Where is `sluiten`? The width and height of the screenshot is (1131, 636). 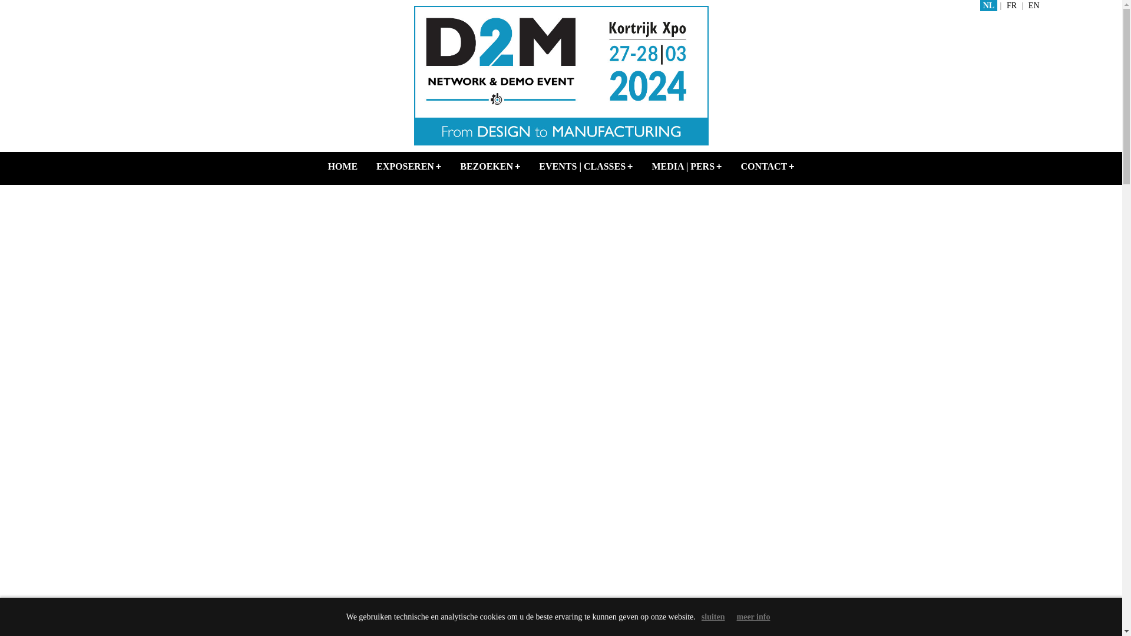
sluiten is located at coordinates (713, 617).